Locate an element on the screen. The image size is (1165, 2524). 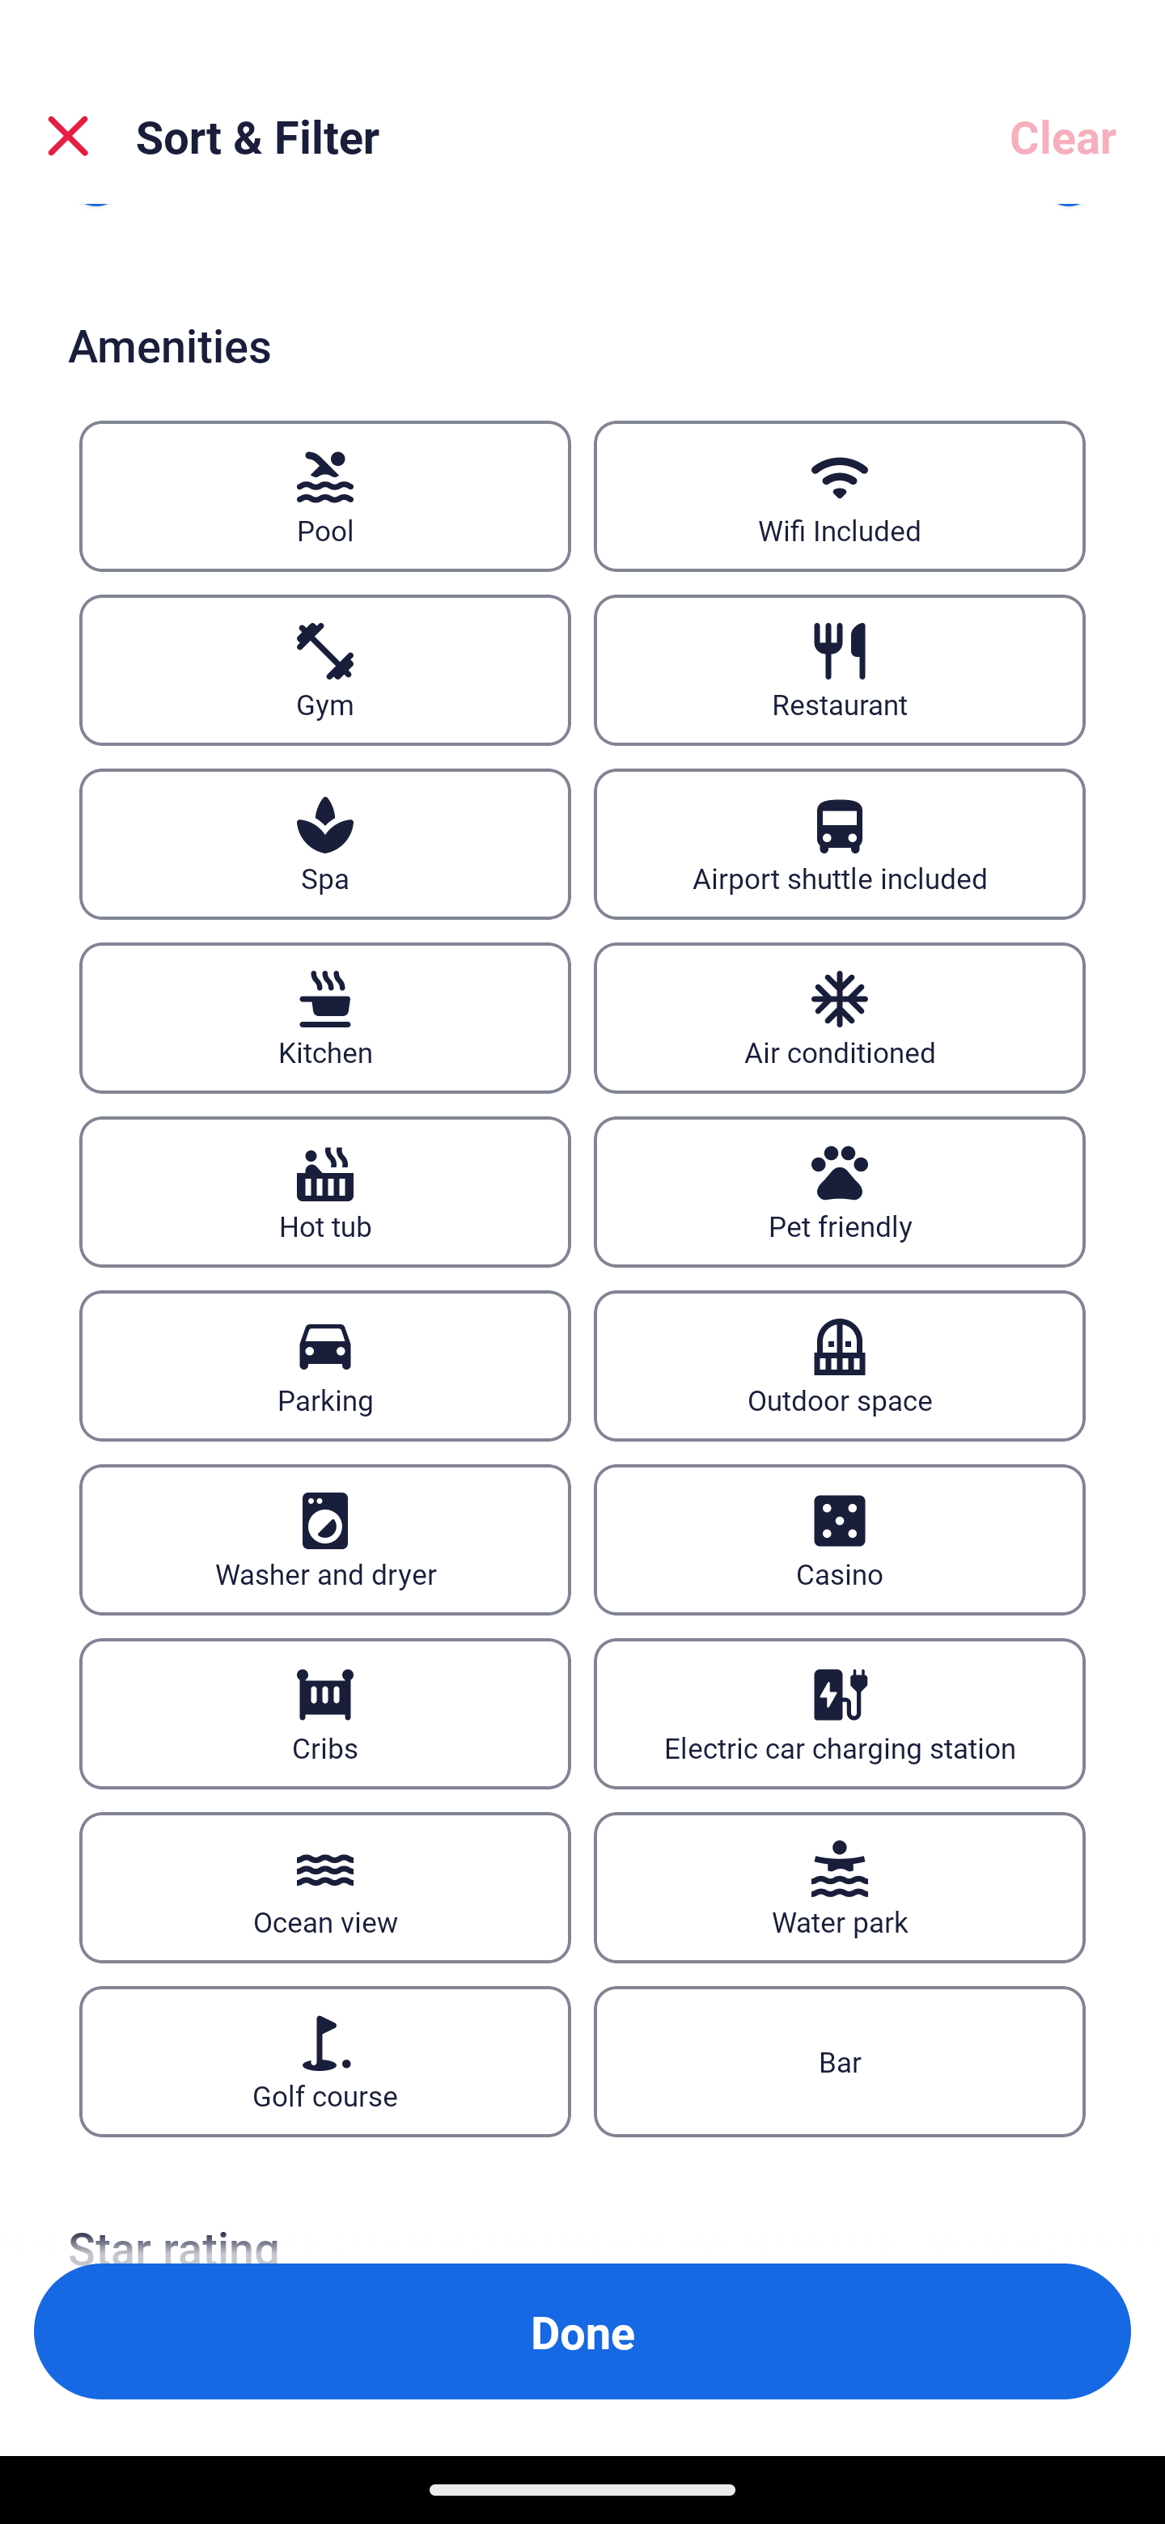
Kitchen is located at coordinates (324, 1016).